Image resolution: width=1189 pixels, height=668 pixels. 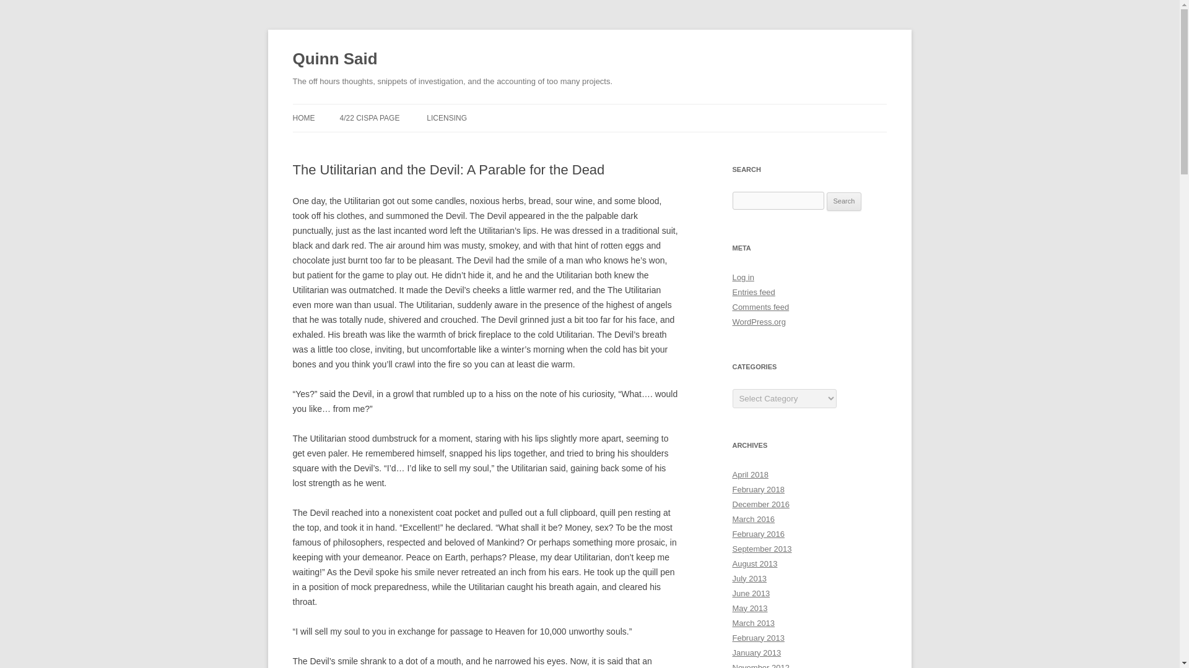 What do you see at coordinates (754, 563) in the screenshot?
I see `August 2013` at bounding box center [754, 563].